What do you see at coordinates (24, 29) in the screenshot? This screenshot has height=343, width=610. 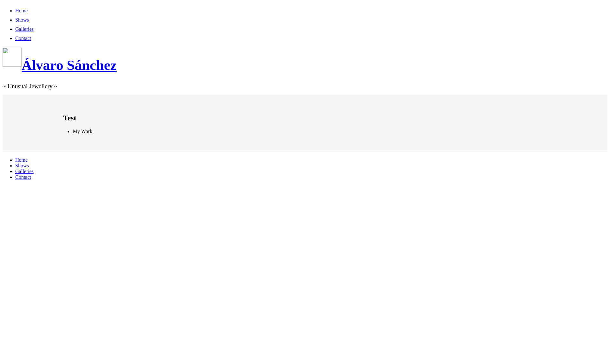 I see `Galleries` at bounding box center [24, 29].